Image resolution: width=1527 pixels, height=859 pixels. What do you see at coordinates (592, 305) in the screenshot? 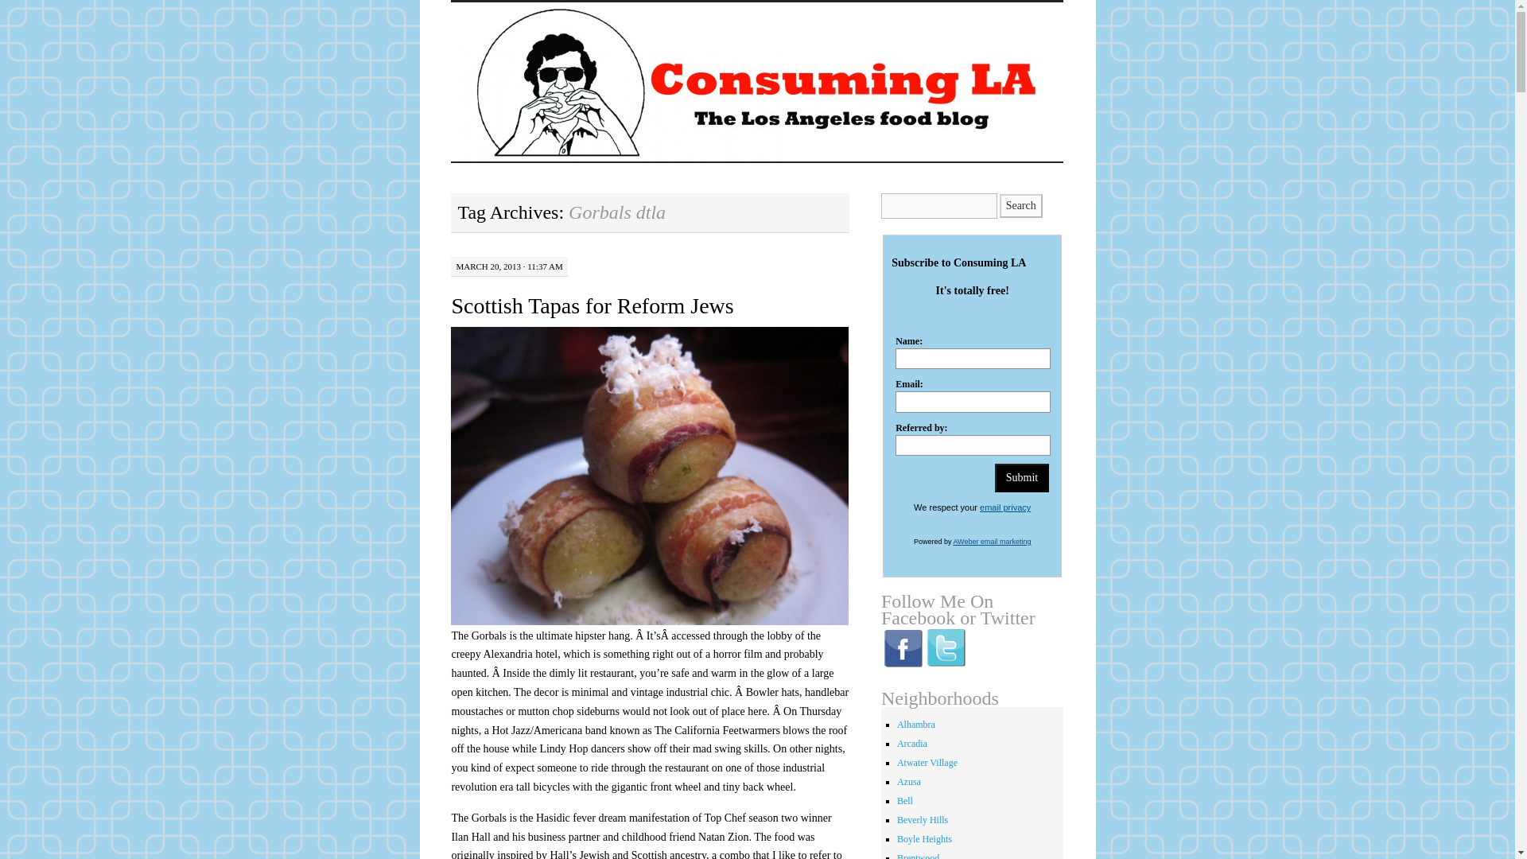
I see `Scottish Tapas for Reform Jews` at bounding box center [592, 305].